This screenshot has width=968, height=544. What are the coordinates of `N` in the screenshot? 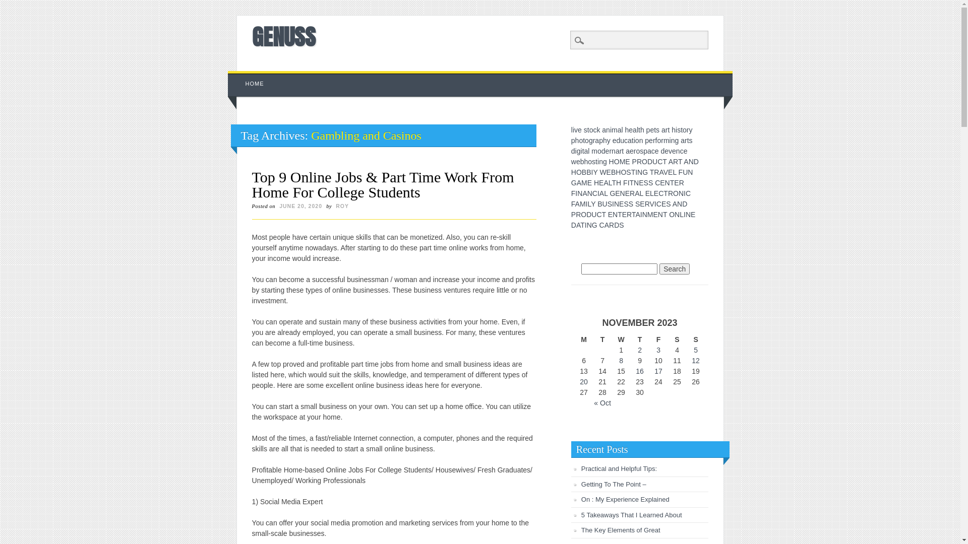 It's located at (580, 193).